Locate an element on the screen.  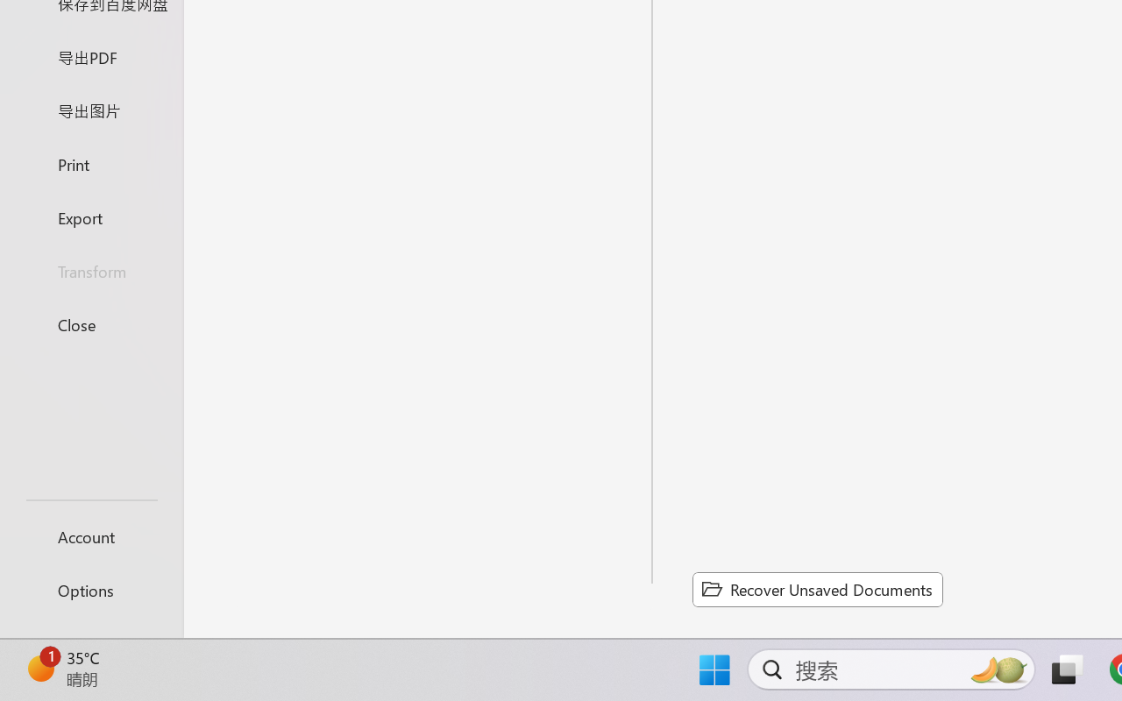
Account is located at coordinates (91, 536).